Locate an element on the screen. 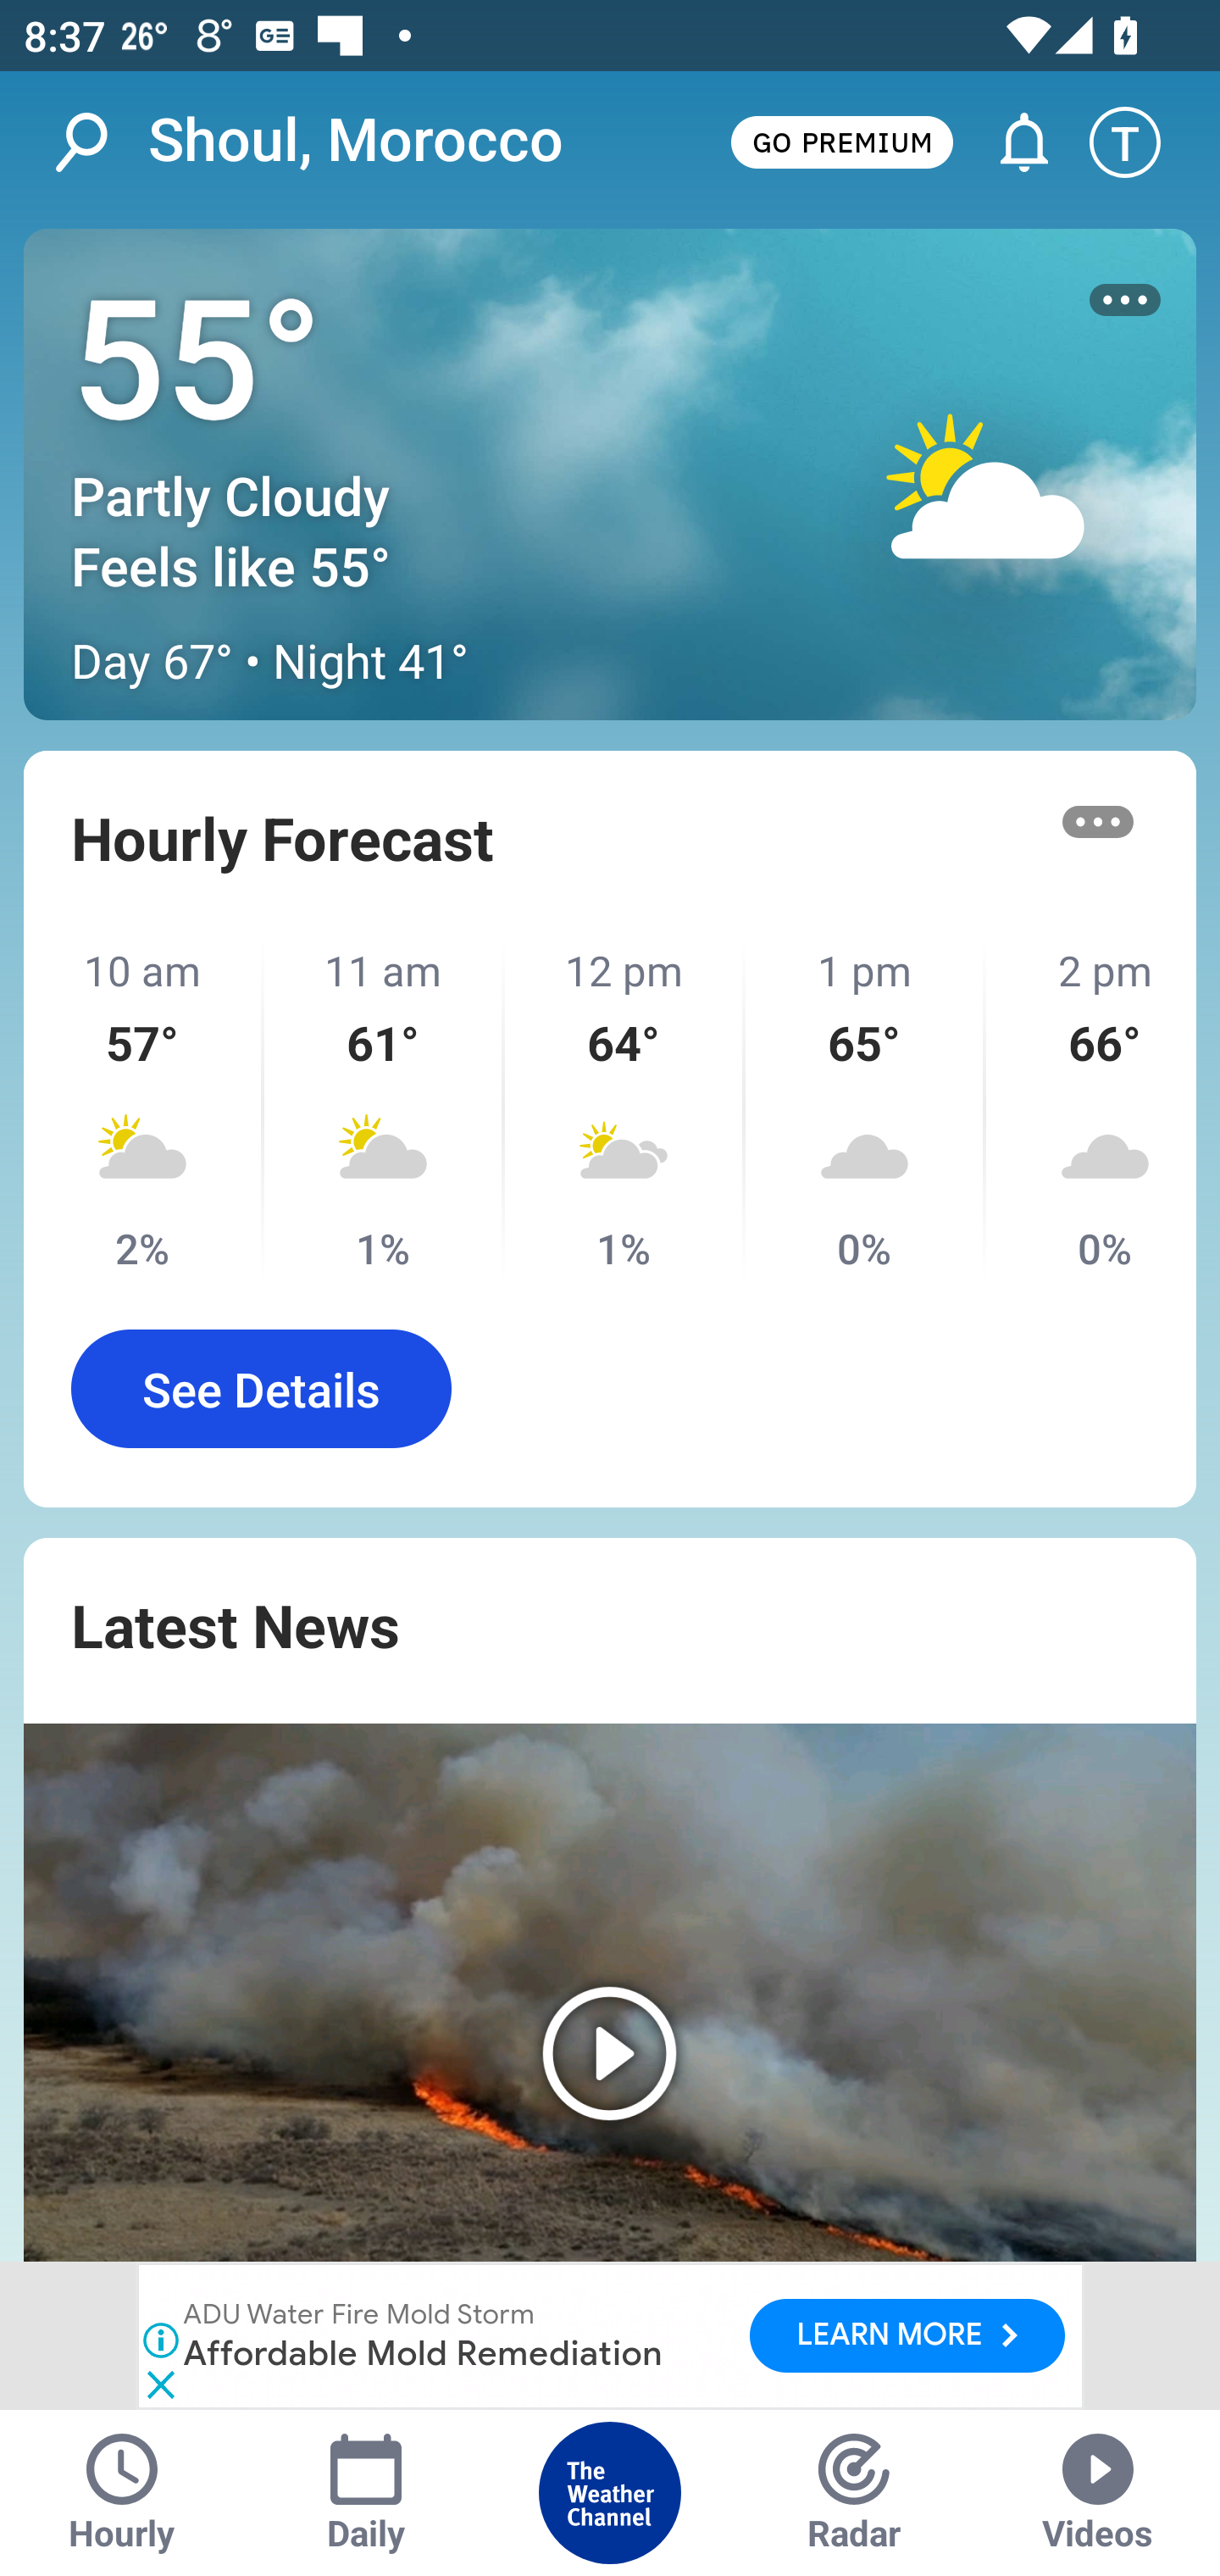  More options is located at coordinates (1125, 300).